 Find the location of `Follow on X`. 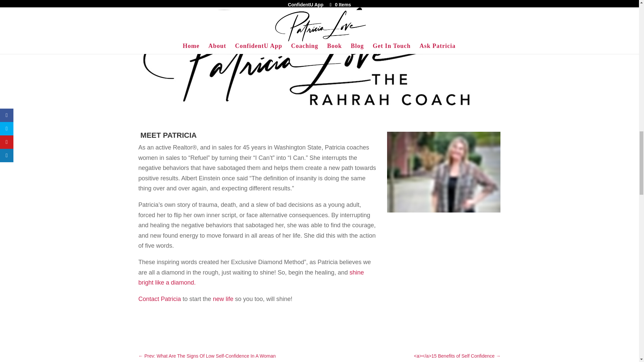

Follow on X is located at coordinates (157, 324).